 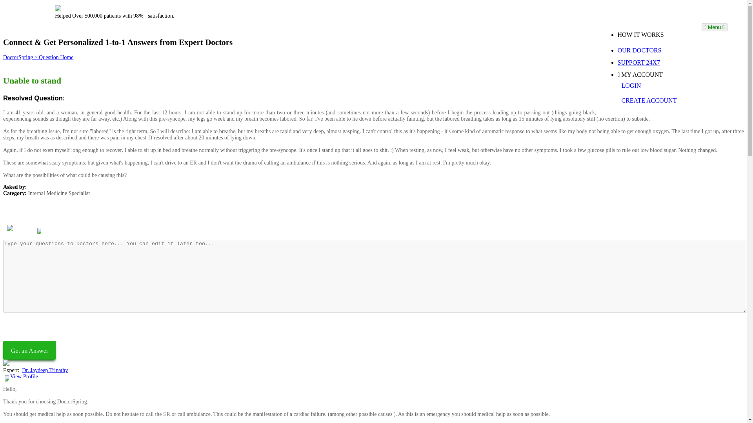 What do you see at coordinates (24, 376) in the screenshot?
I see `View Profile` at bounding box center [24, 376].